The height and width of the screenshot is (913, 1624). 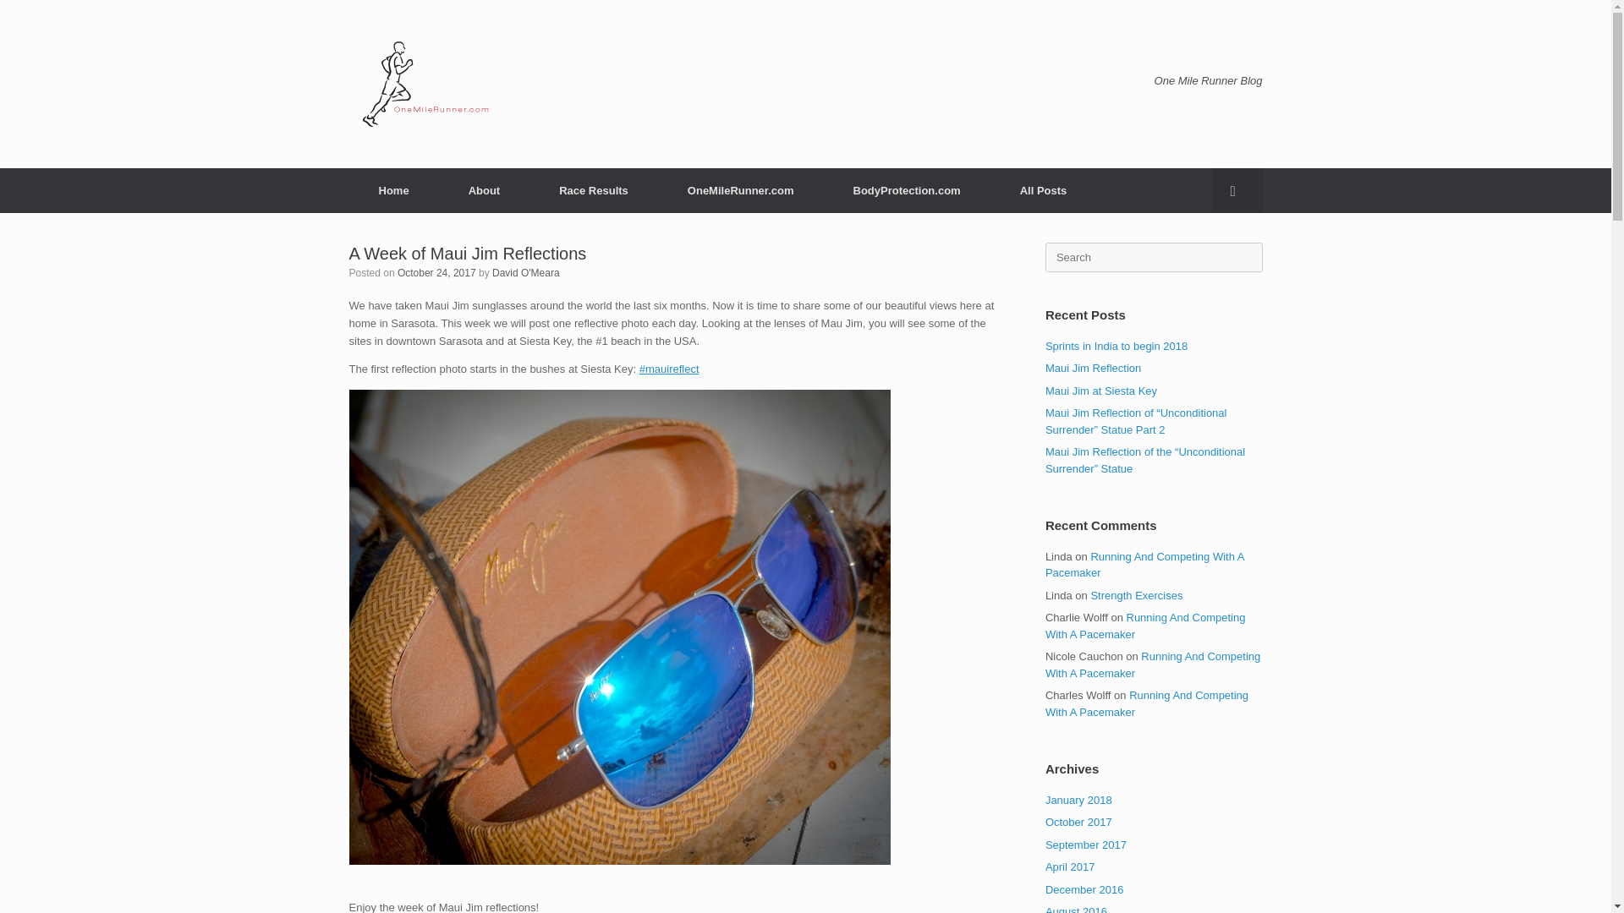 What do you see at coordinates (526, 273) in the screenshot?
I see `David O'Meara` at bounding box center [526, 273].